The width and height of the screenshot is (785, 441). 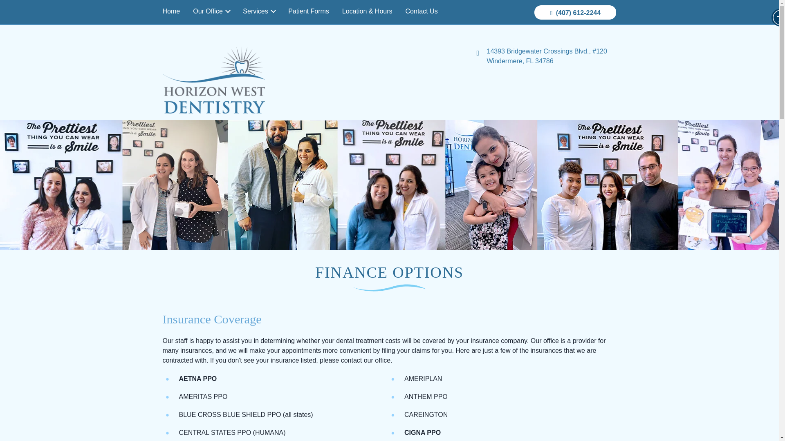 I want to click on Home, so click(x=174, y=11).